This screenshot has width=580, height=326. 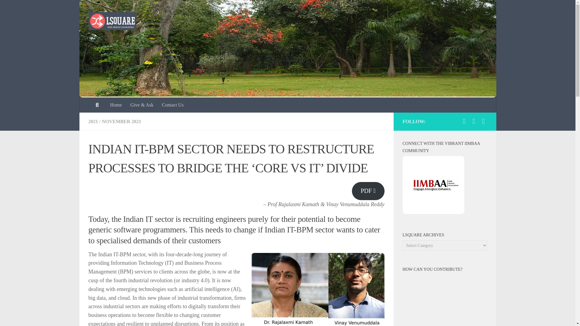 What do you see at coordinates (173, 105) in the screenshot?
I see `Contact Us` at bounding box center [173, 105].